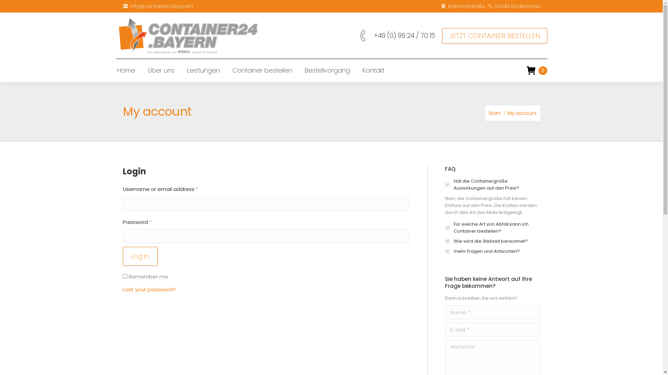  What do you see at coordinates (495, 35) in the screenshot?
I see `JETZT CONTAINER BESTELLEN` at bounding box center [495, 35].